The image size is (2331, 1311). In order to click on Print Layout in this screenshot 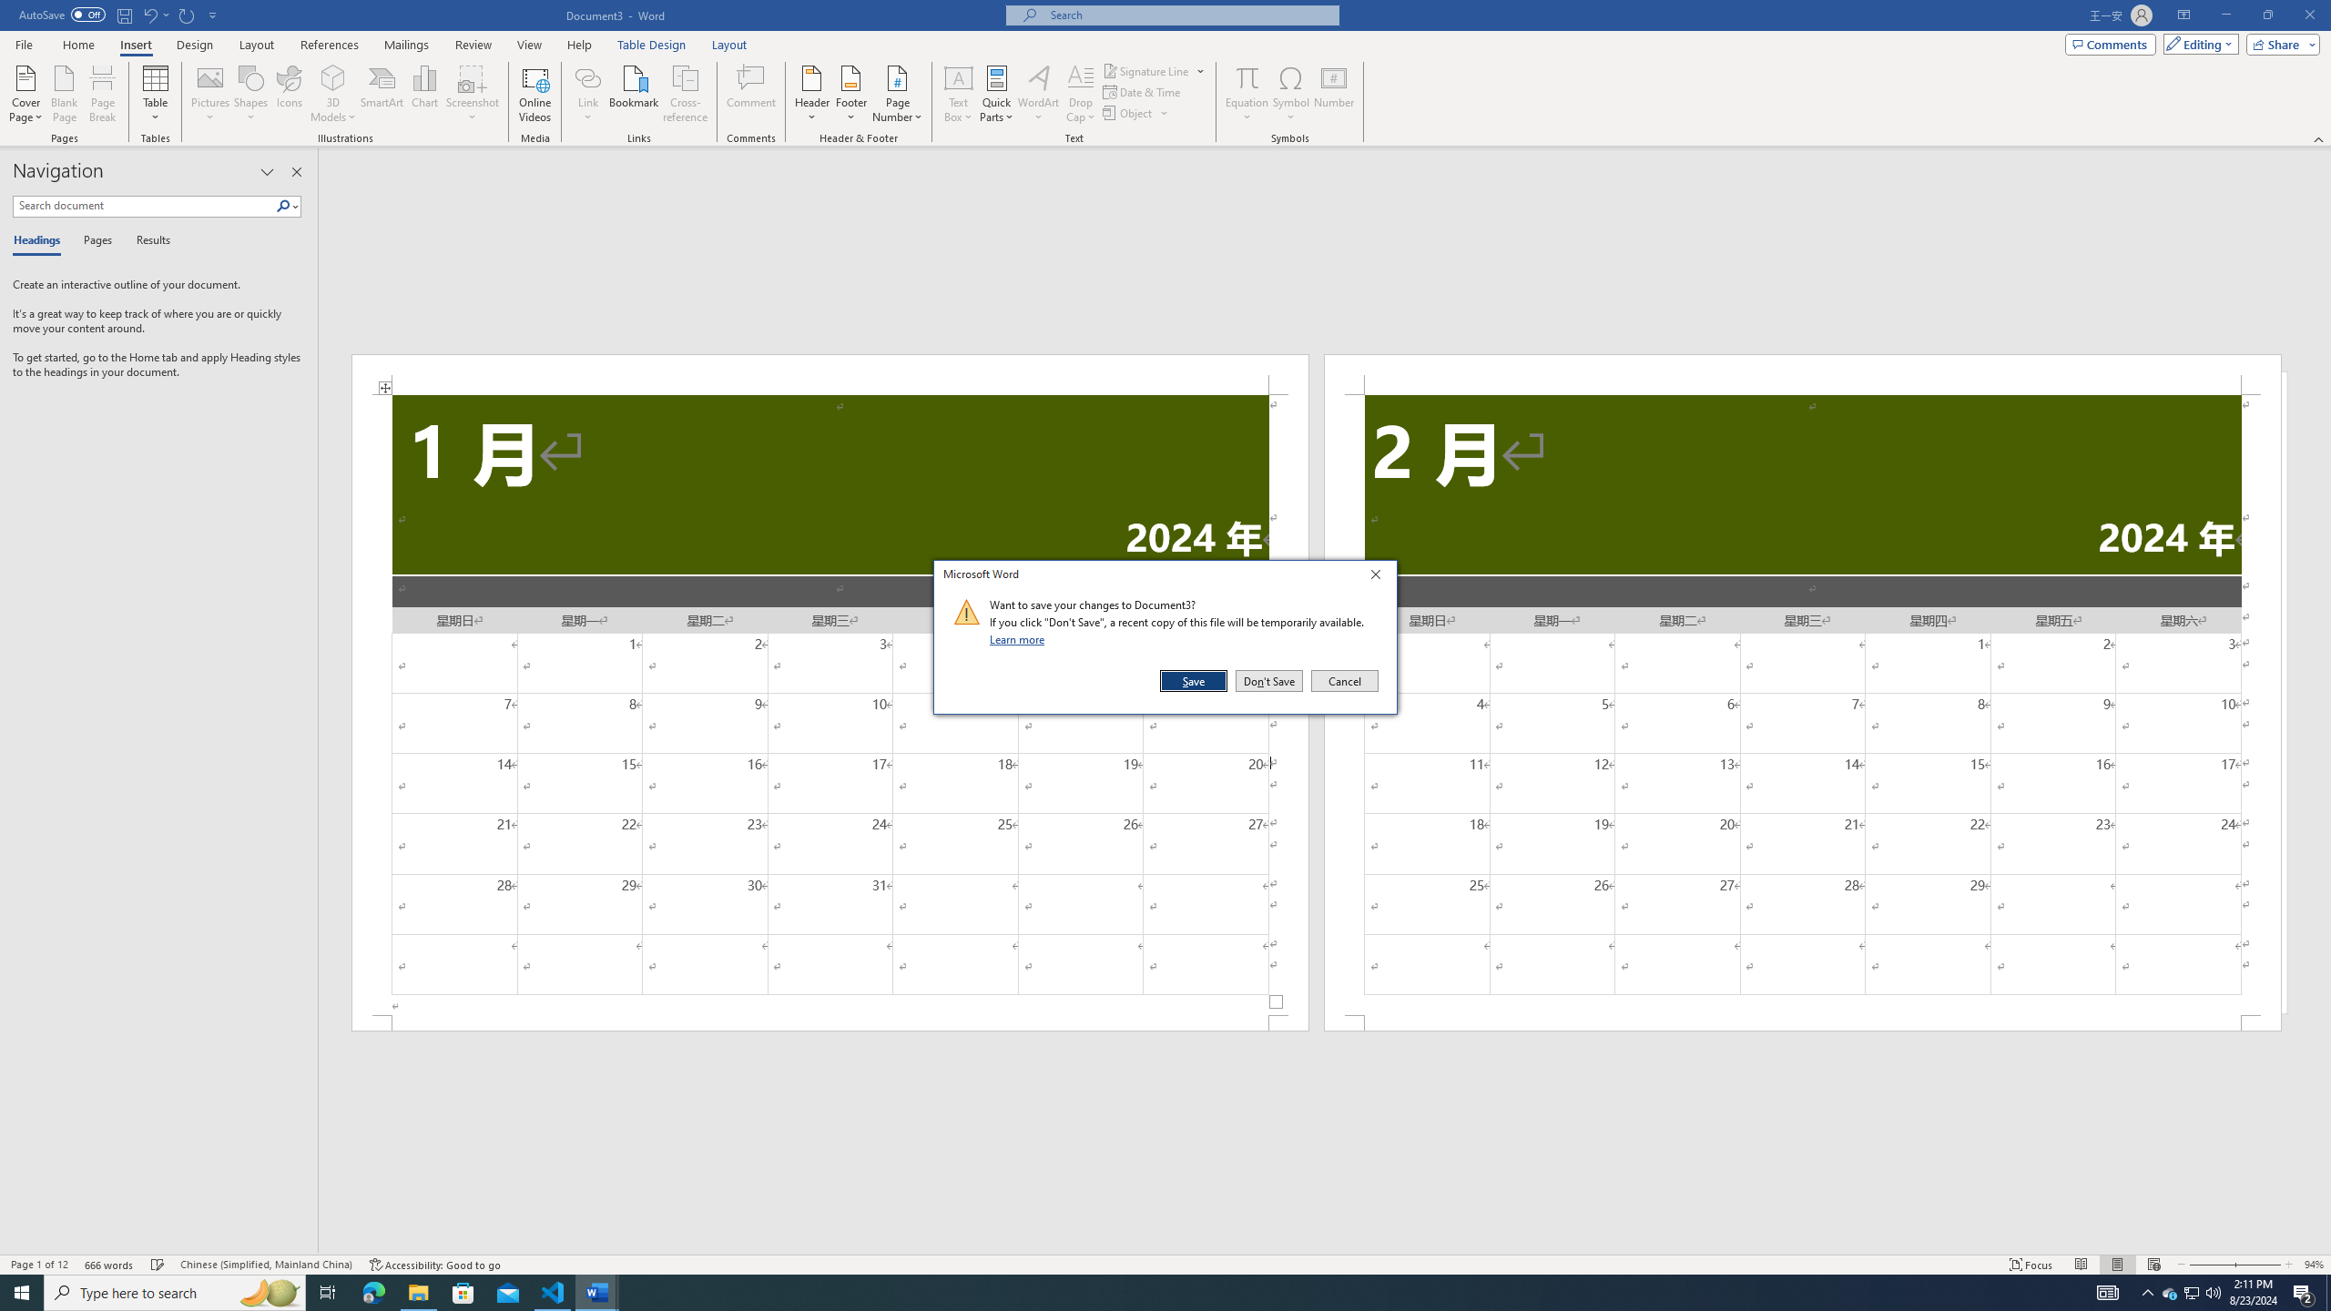, I will do `click(2117, 1265)`.